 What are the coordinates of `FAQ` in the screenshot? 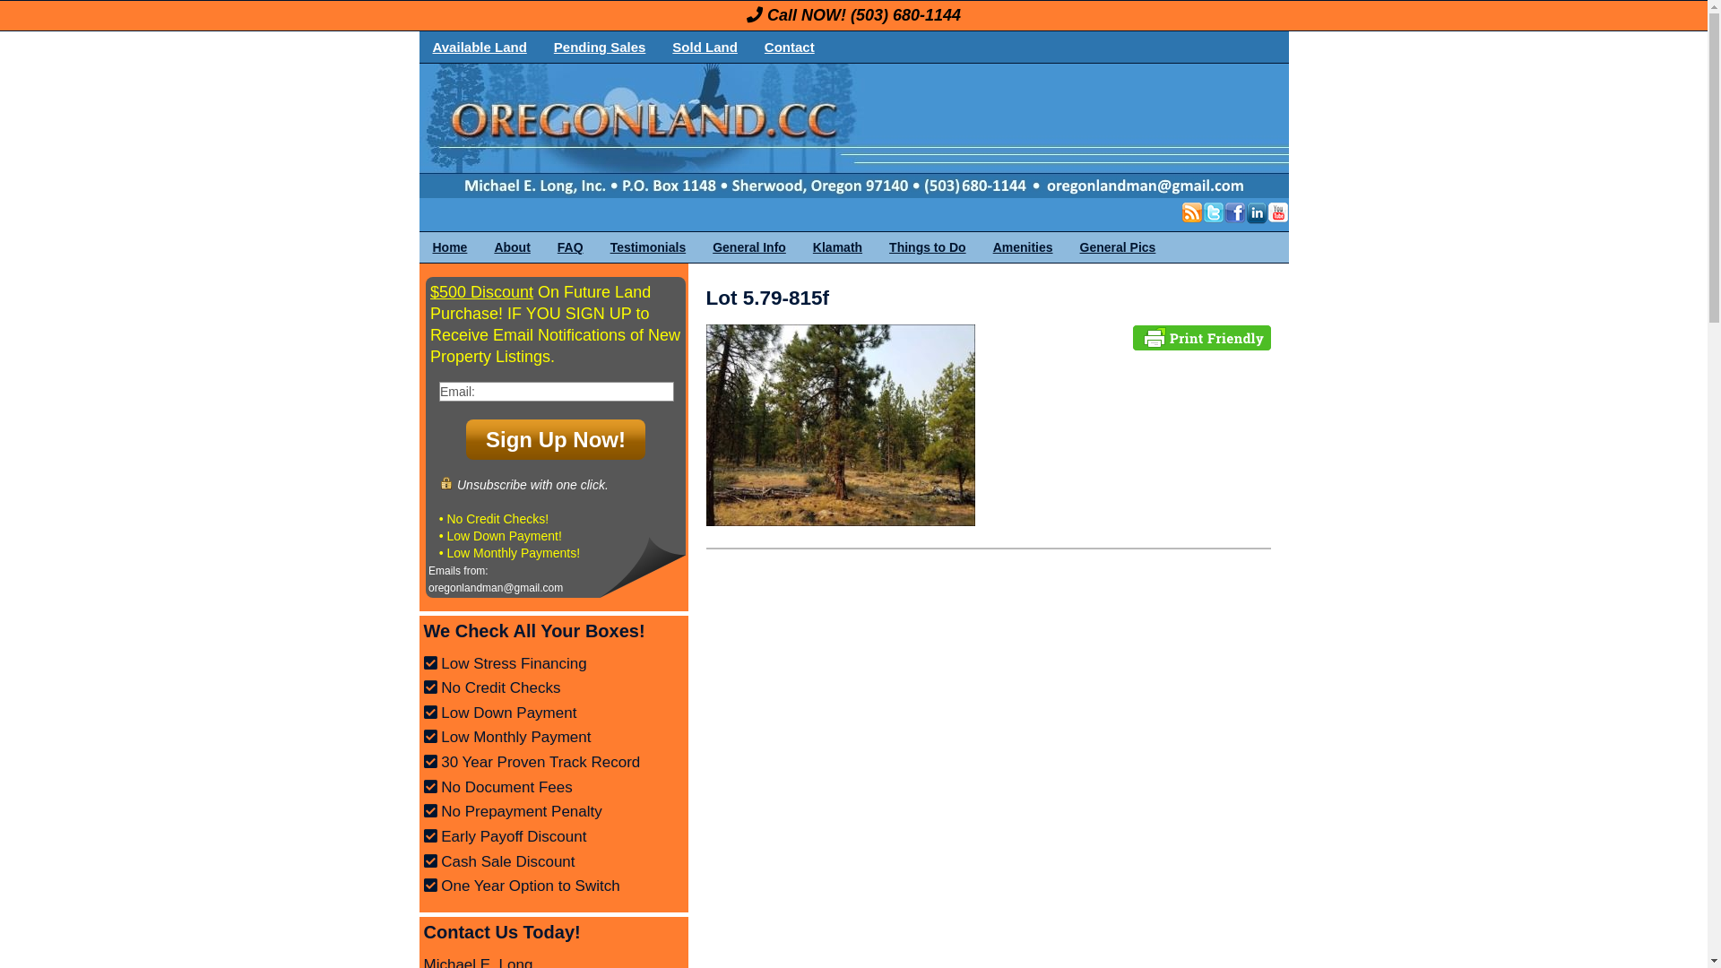 It's located at (570, 247).